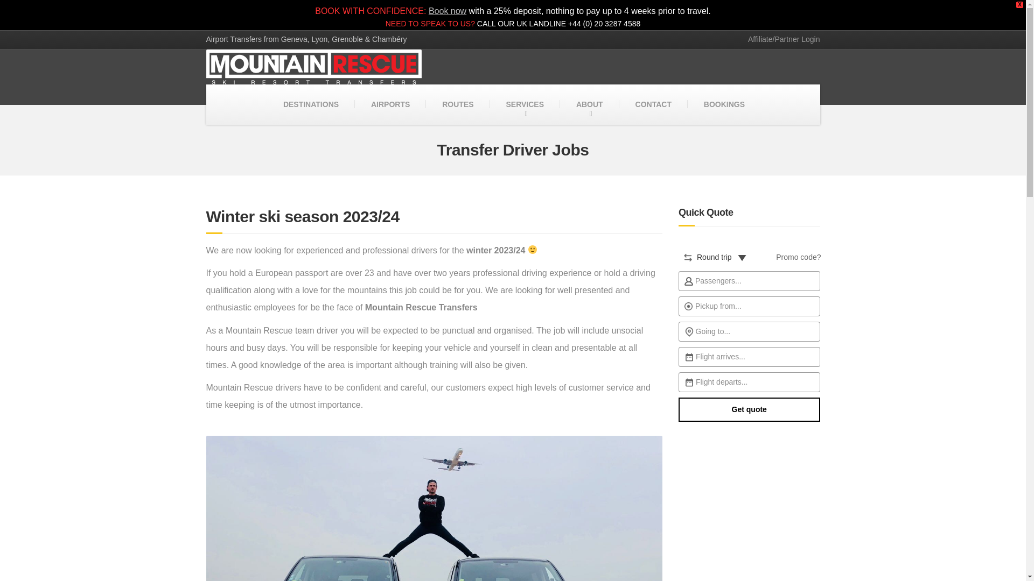 Image resolution: width=1034 pixels, height=581 pixels. What do you see at coordinates (724, 104) in the screenshot?
I see `BOOKINGS` at bounding box center [724, 104].